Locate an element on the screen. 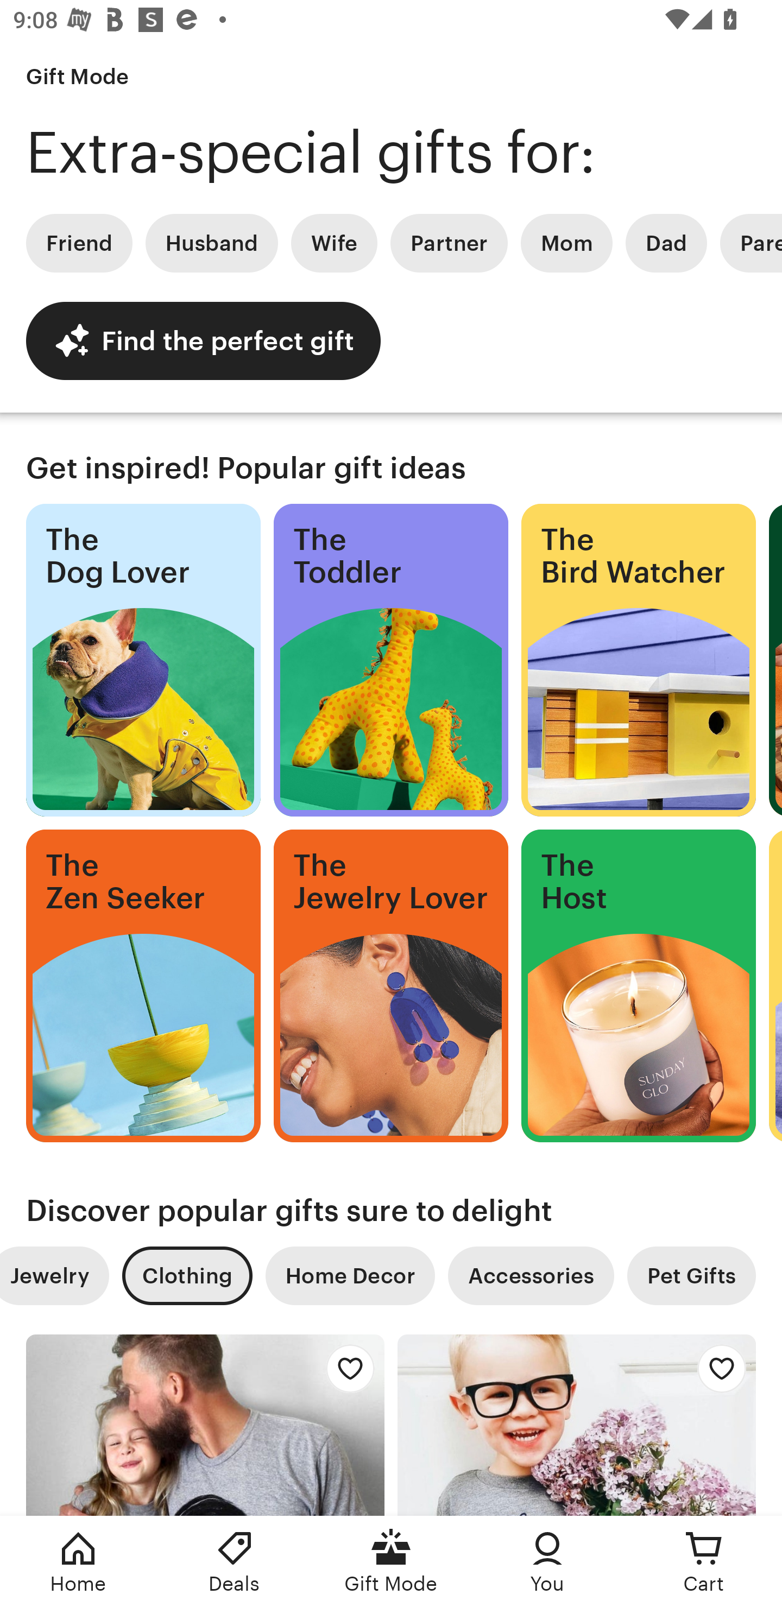  Wife is located at coordinates (334, 243).